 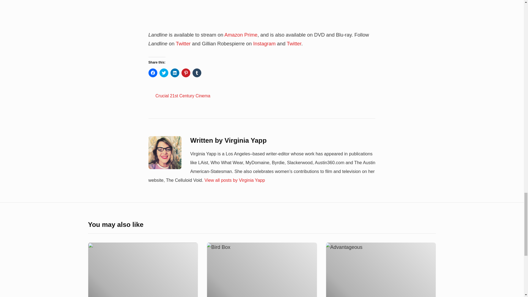 I want to click on Click to share on Tumblr, so click(x=197, y=73).